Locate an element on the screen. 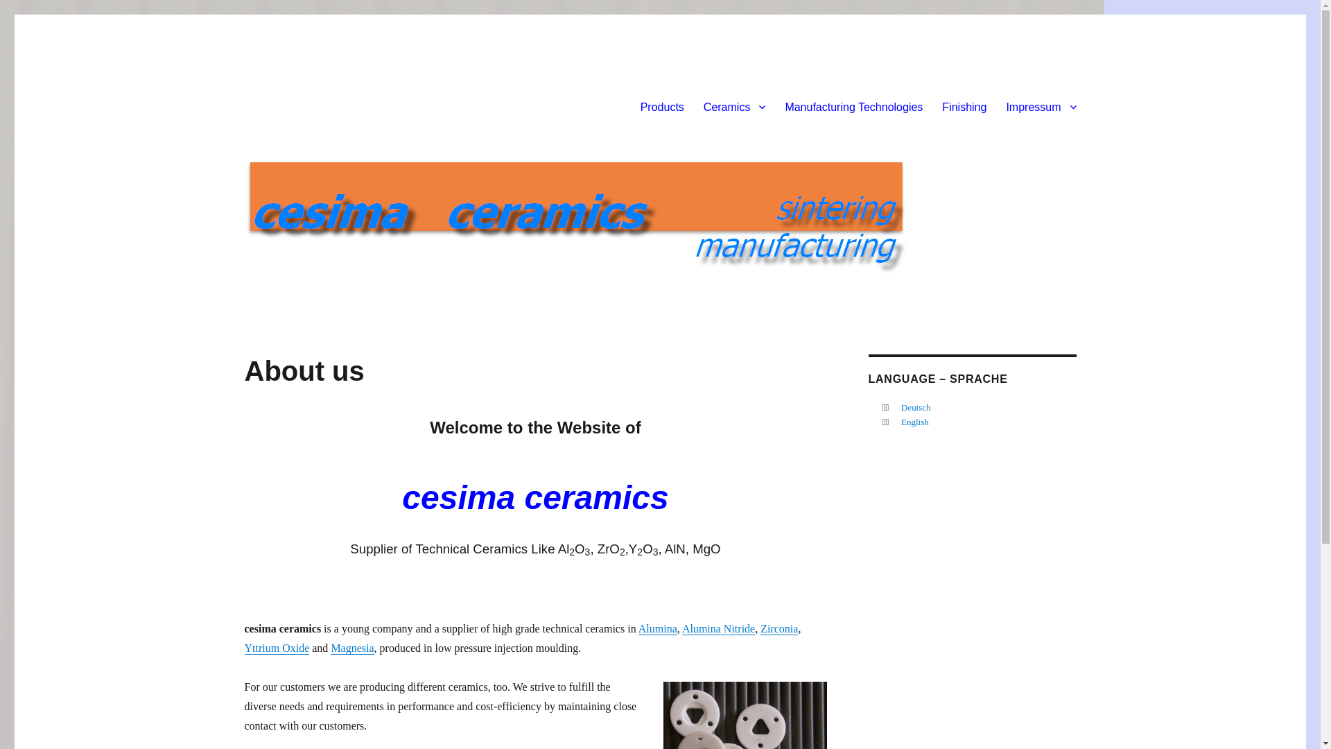 Image resolution: width=1331 pixels, height=749 pixels. Alumina Nitride is located at coordinates (718, 628).